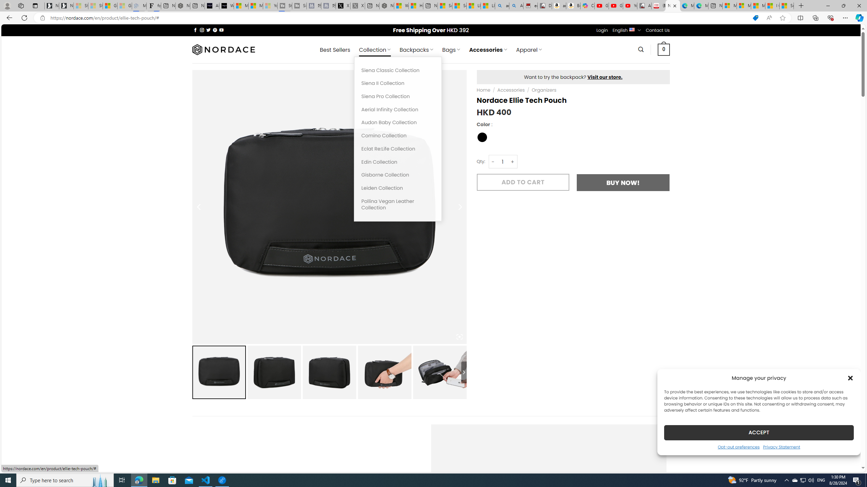  I want to click on Aerial Infinity Collection, so click(398, 110).